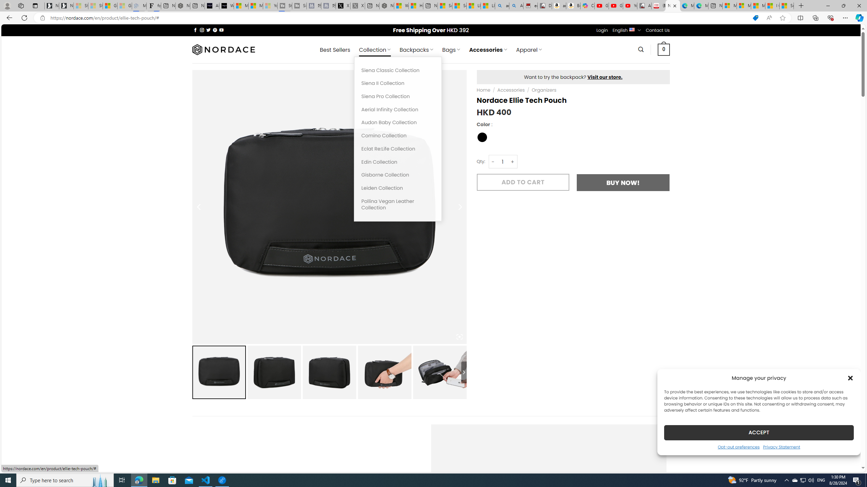  I want to click on Aerial Infinity Collection, so click(398, 110).